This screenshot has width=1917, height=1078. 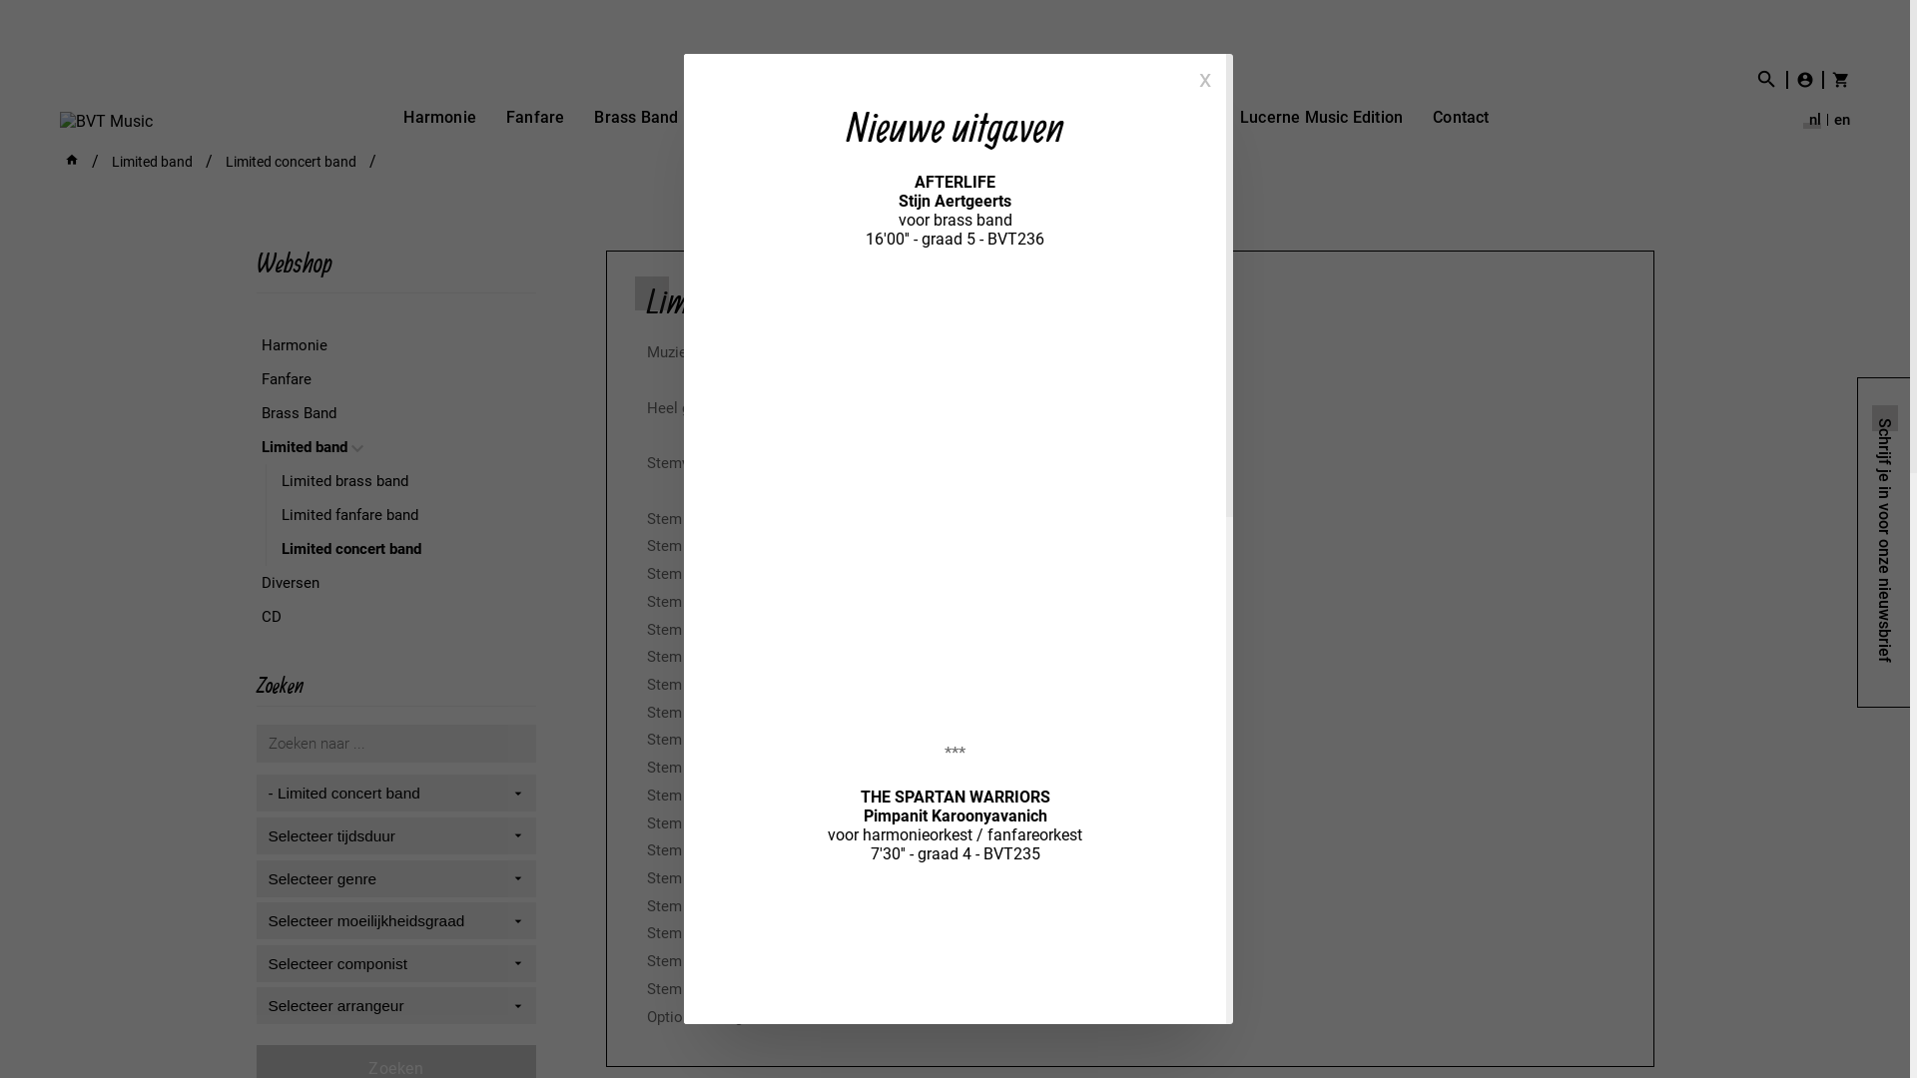 What do you see at coordinates (106, 122) in the screenshot?
I see `BVT Music` at bounding box center [106, 122].